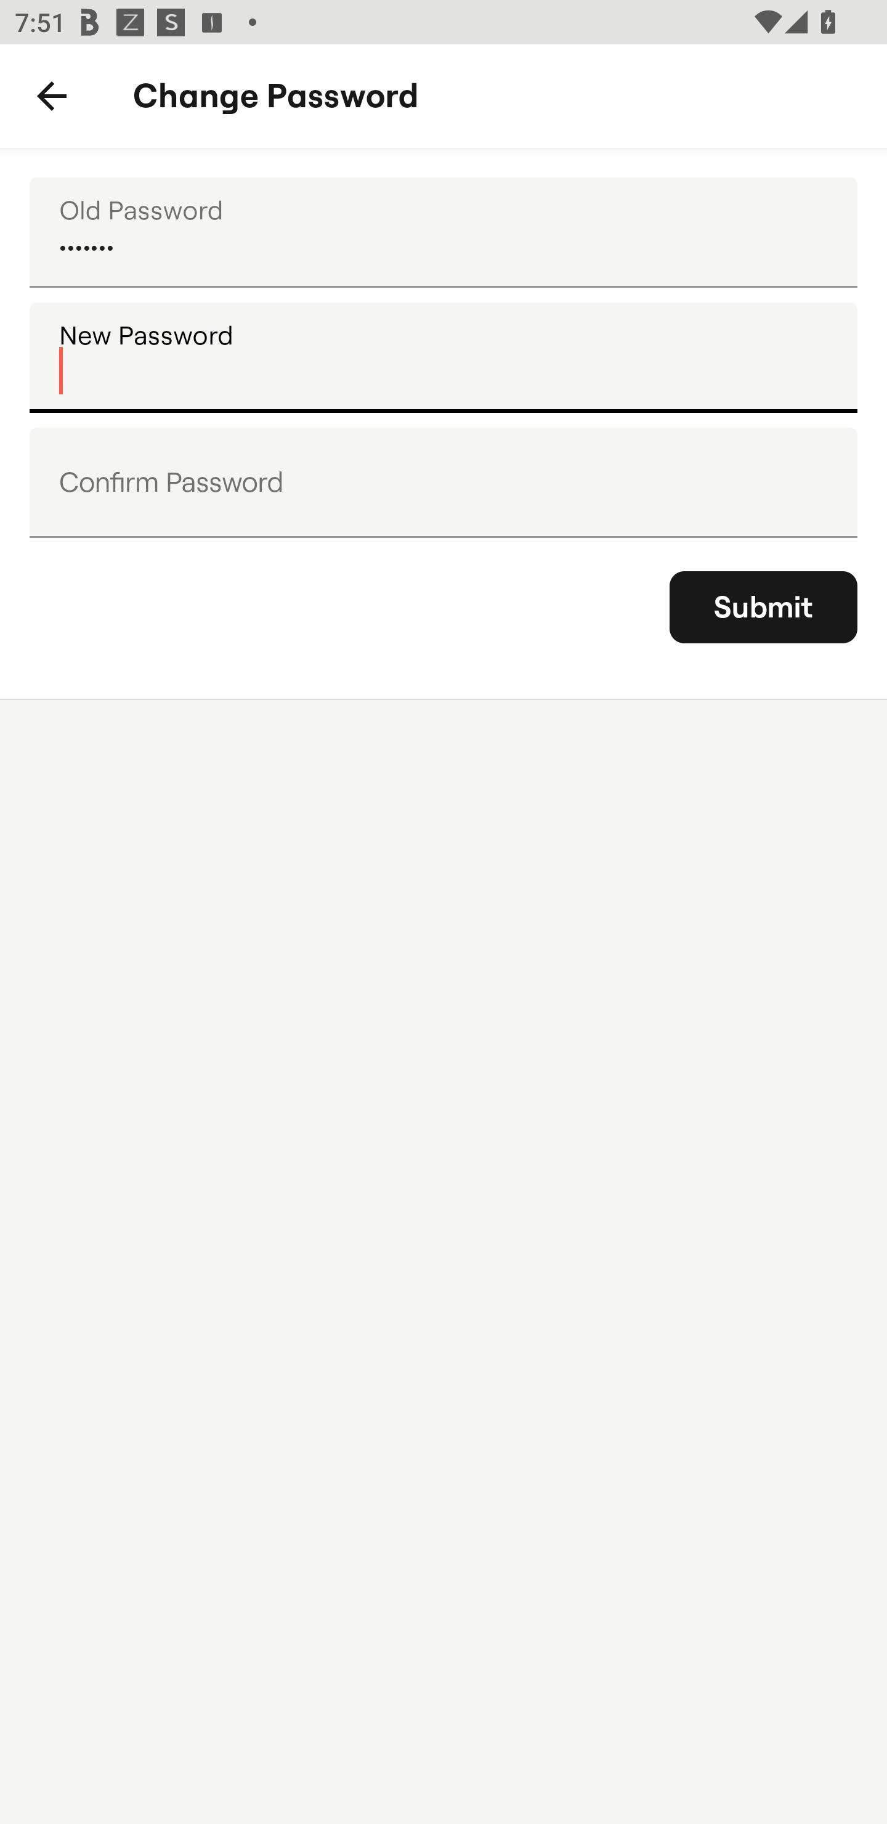 This screenshot has height=1824, width=887. What do you see at coordinates (443, 482) in the screenshot?
I see `Confirm Password` at bounding box center [443, 482].